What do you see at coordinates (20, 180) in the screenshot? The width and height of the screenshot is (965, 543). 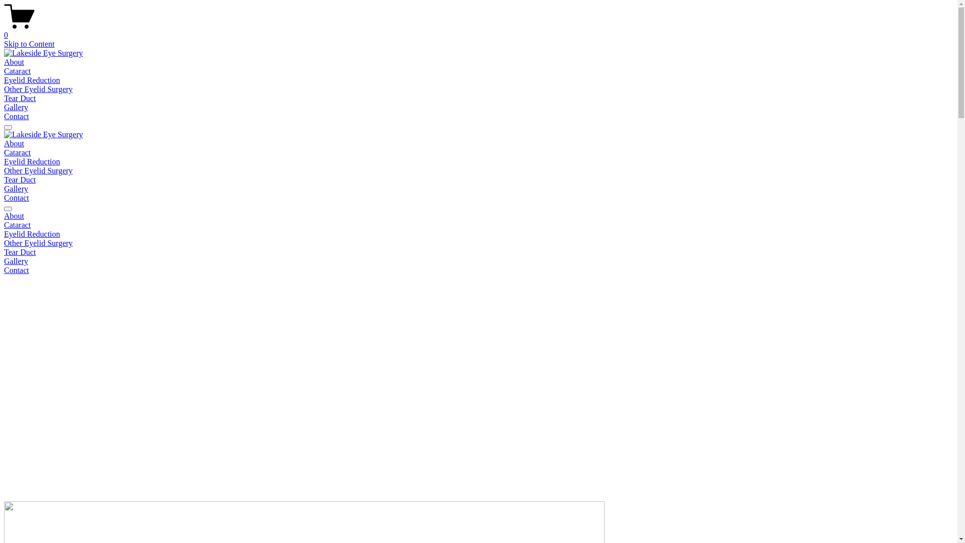 I see `Tear Duct` at bounding box center [20, 180].